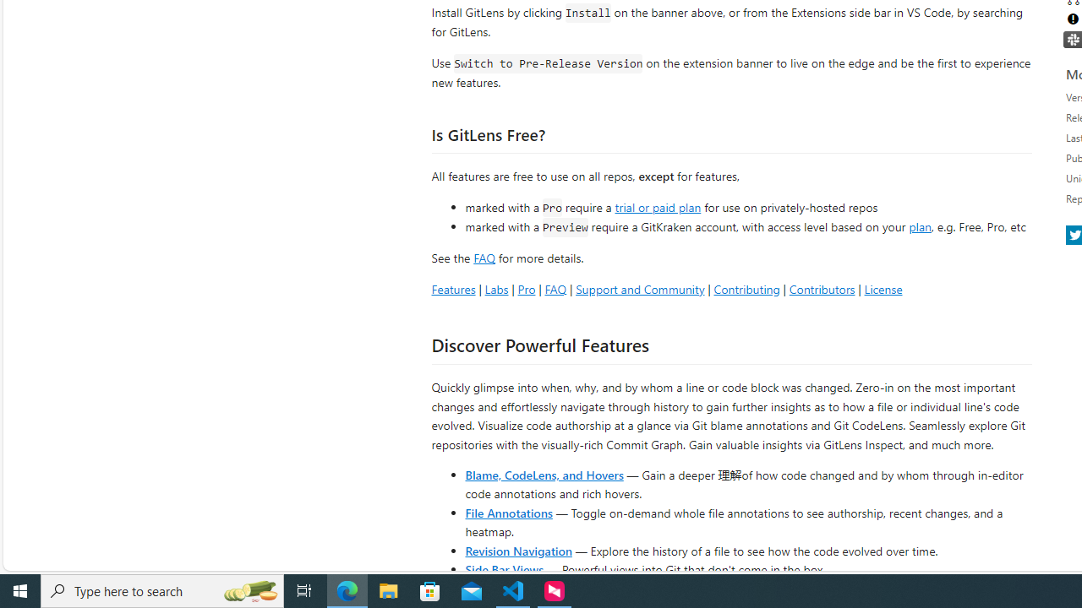  Describe the element at coordinates (513, 591) in the screenshot. I see `Visual Studio Code - 1 running window` at that location.